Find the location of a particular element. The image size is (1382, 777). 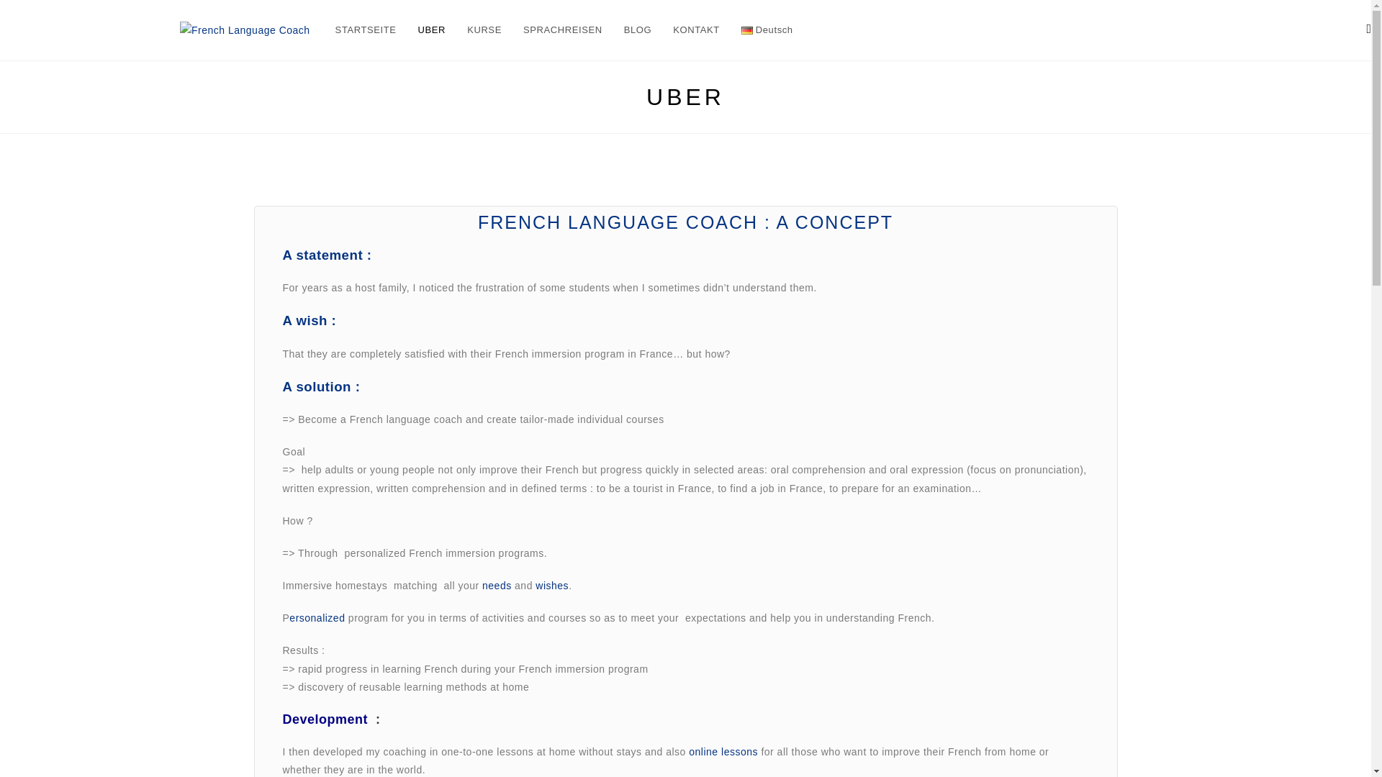

UBER is located at coordinates (432, 30).